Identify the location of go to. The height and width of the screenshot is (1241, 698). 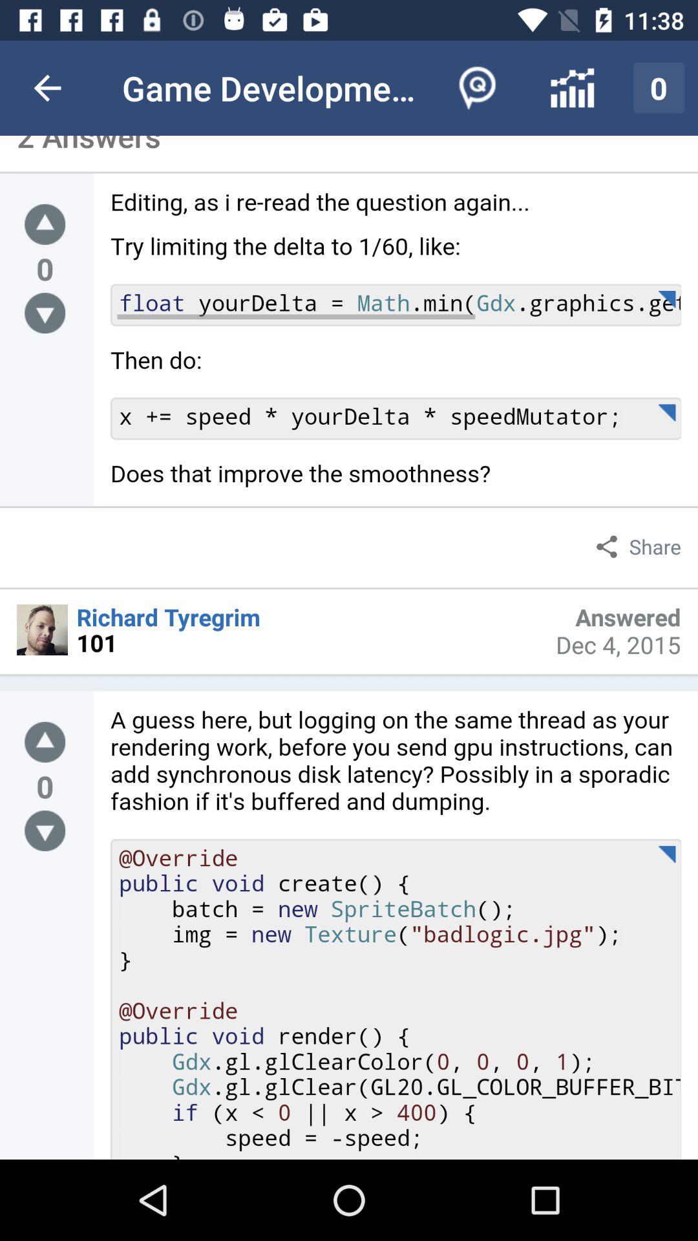
(45, 313).